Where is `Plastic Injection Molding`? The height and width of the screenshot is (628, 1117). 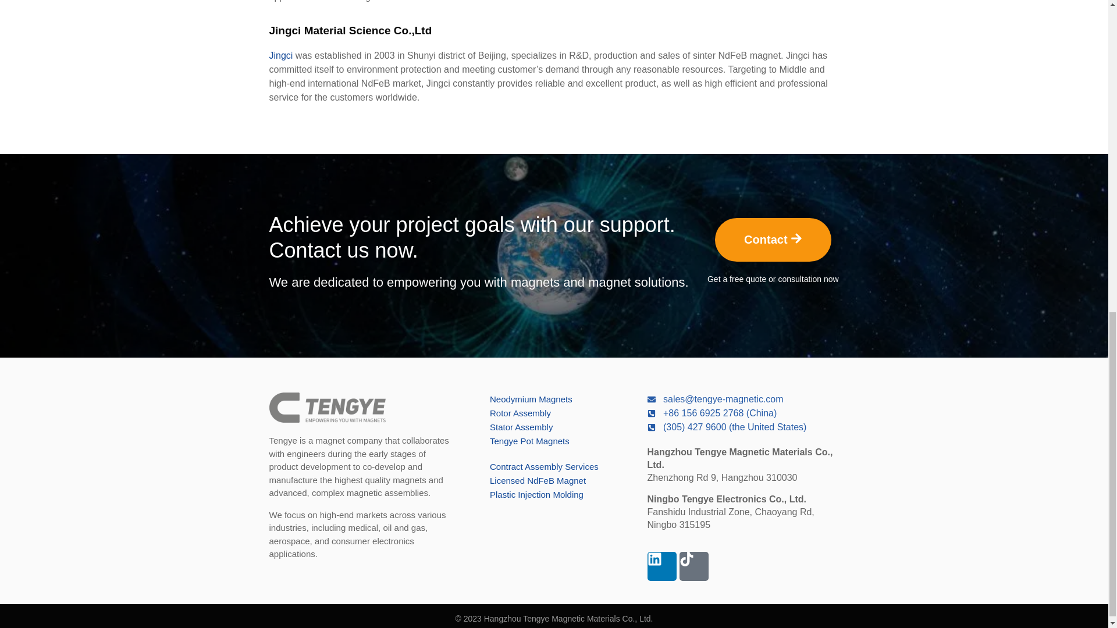 Plastic Injection Molding is located at coordinates (556, 494).